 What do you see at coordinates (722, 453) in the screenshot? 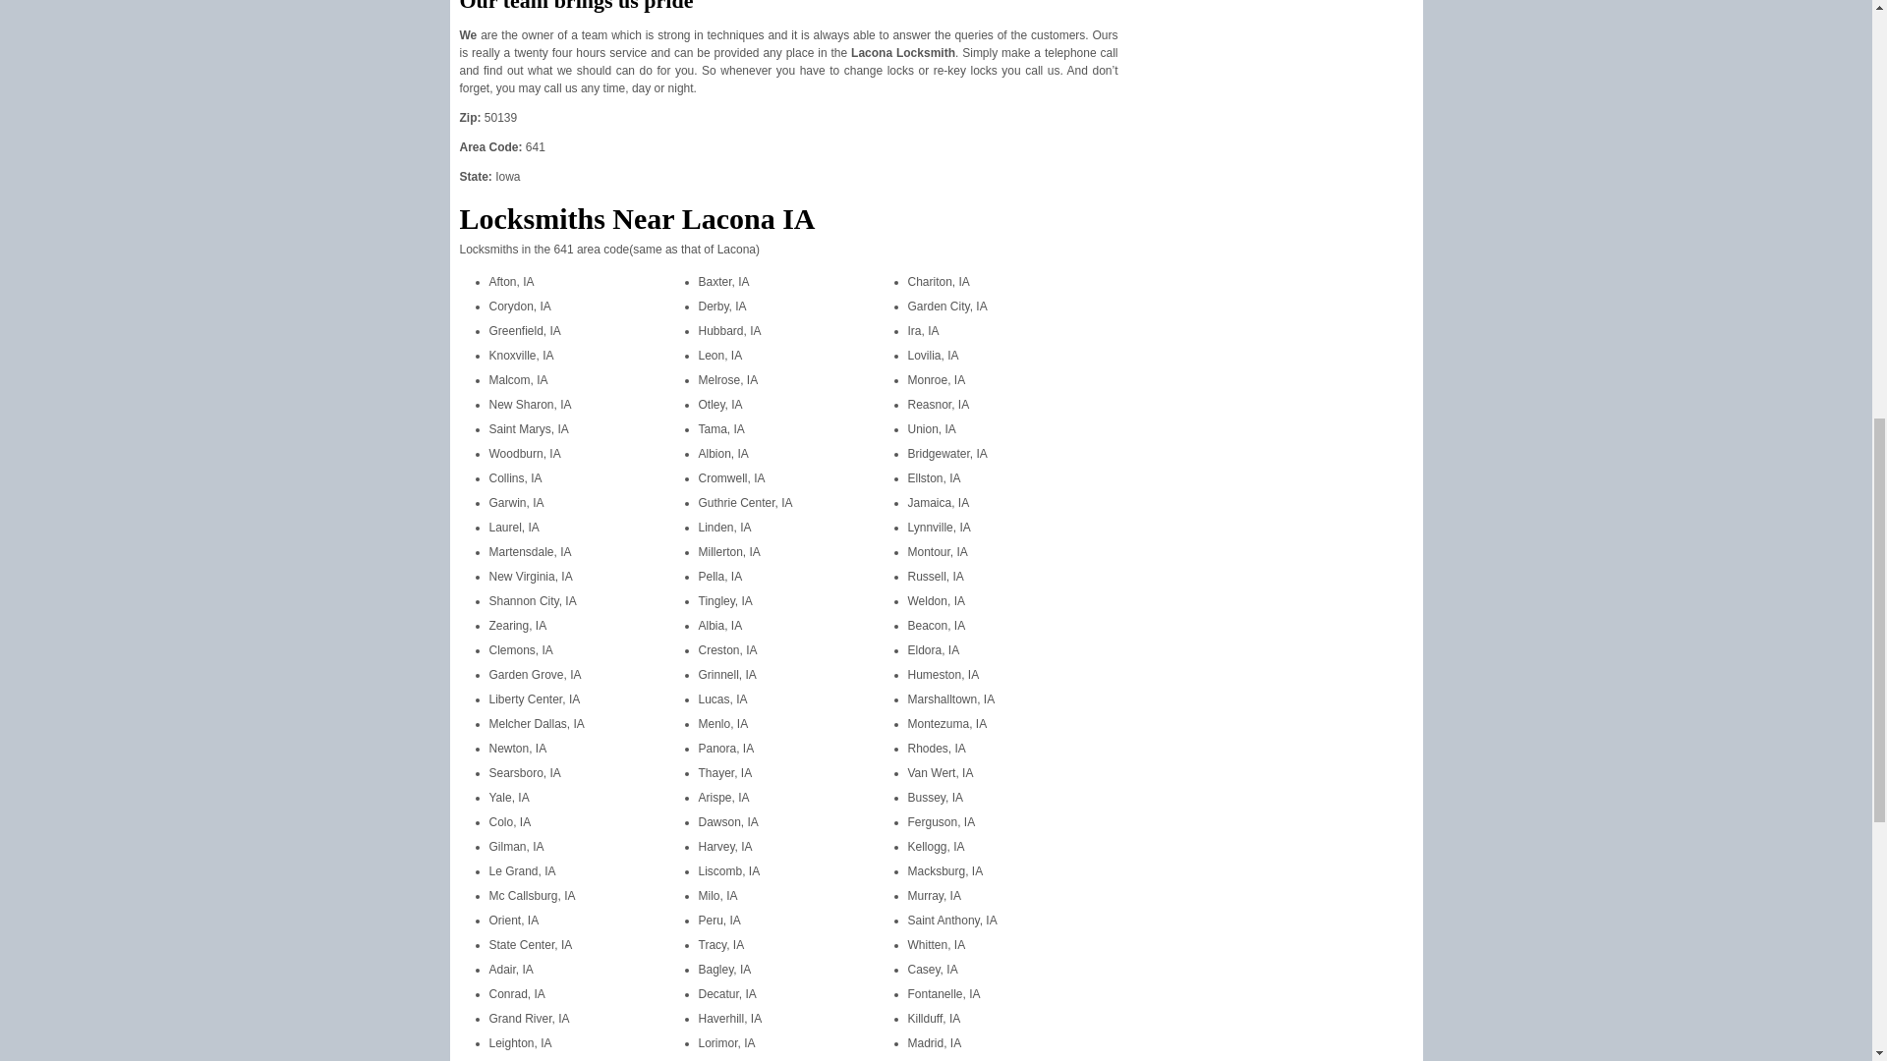
I see `Albion, IA` at bounding box center [722, 453].